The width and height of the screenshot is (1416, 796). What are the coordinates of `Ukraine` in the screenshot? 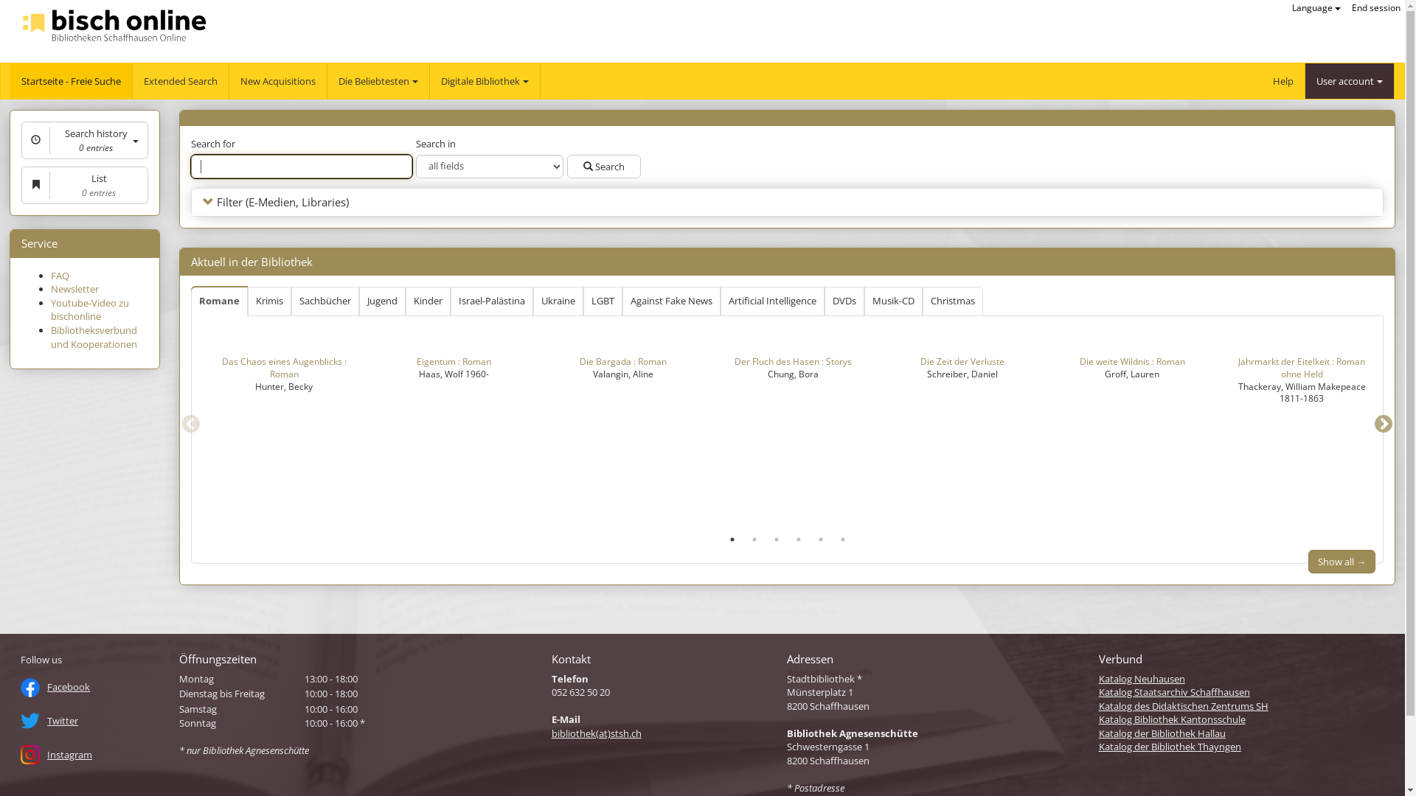 It's located at (558, 301).